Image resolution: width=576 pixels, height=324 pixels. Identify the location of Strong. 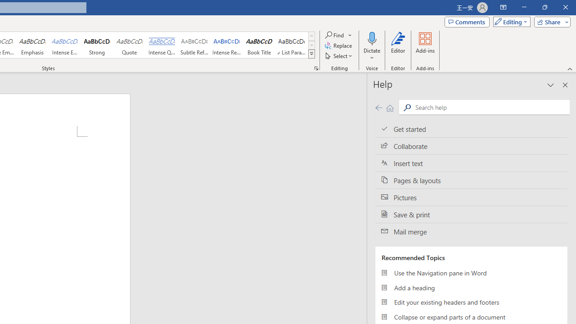
(97, 45).